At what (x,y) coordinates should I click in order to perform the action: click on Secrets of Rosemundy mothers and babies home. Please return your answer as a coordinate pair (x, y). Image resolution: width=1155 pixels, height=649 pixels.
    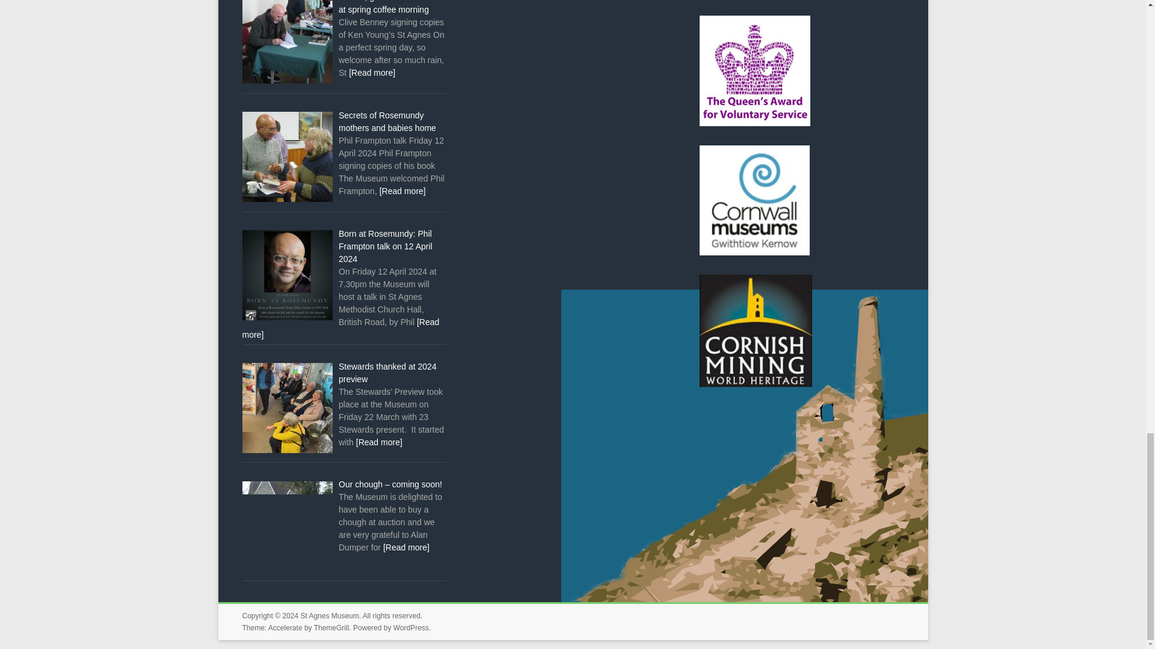
    Looking at the image, I should click on (387, 121).